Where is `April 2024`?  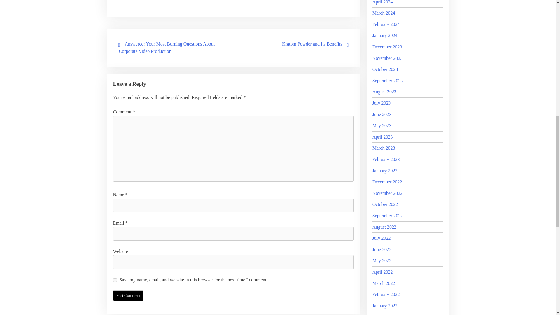
April 2024 is located at coordinates (383, 2).